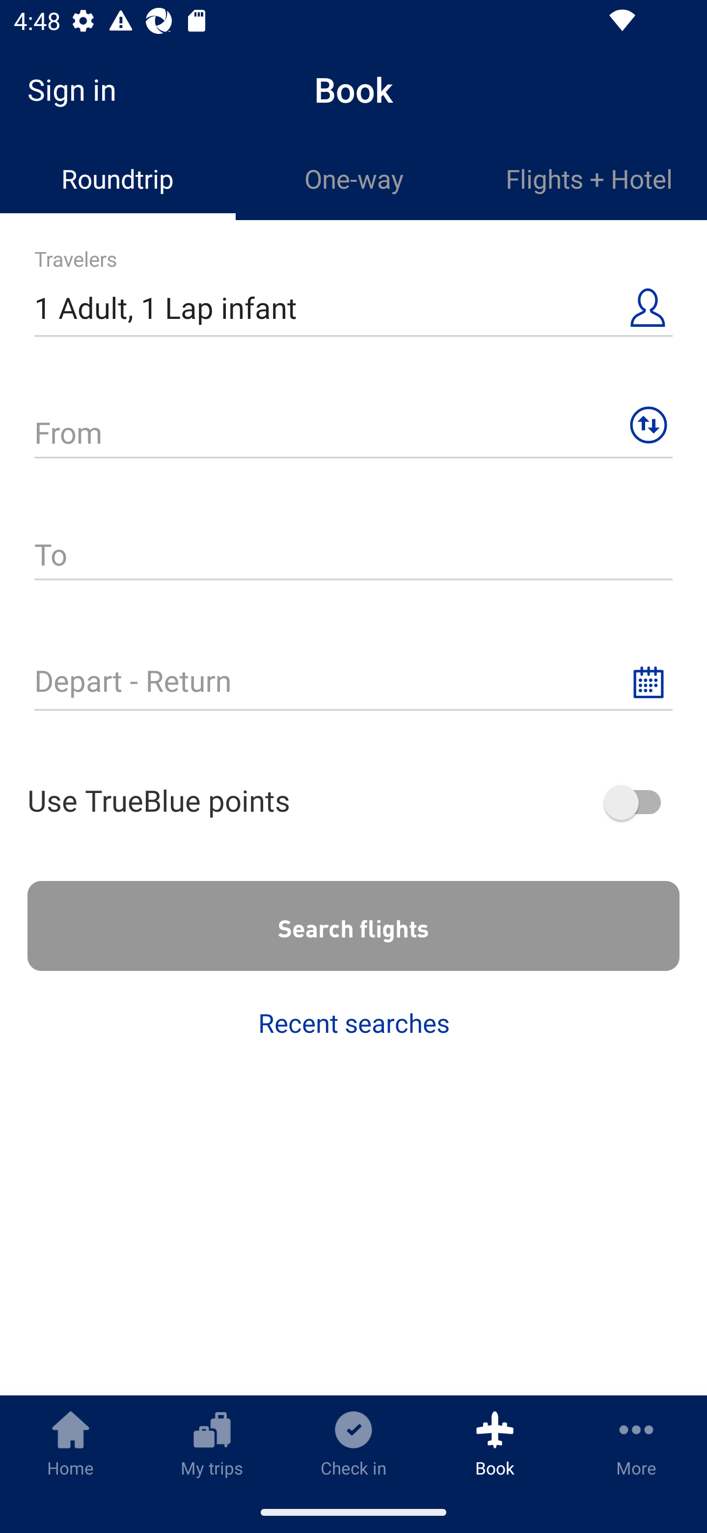 The width and height of the screenshot is (707, 1533). What do you see at coordinates (353, 1023) in the screenshot?
I see `Recent searches` at bounding box center [353, 1023].